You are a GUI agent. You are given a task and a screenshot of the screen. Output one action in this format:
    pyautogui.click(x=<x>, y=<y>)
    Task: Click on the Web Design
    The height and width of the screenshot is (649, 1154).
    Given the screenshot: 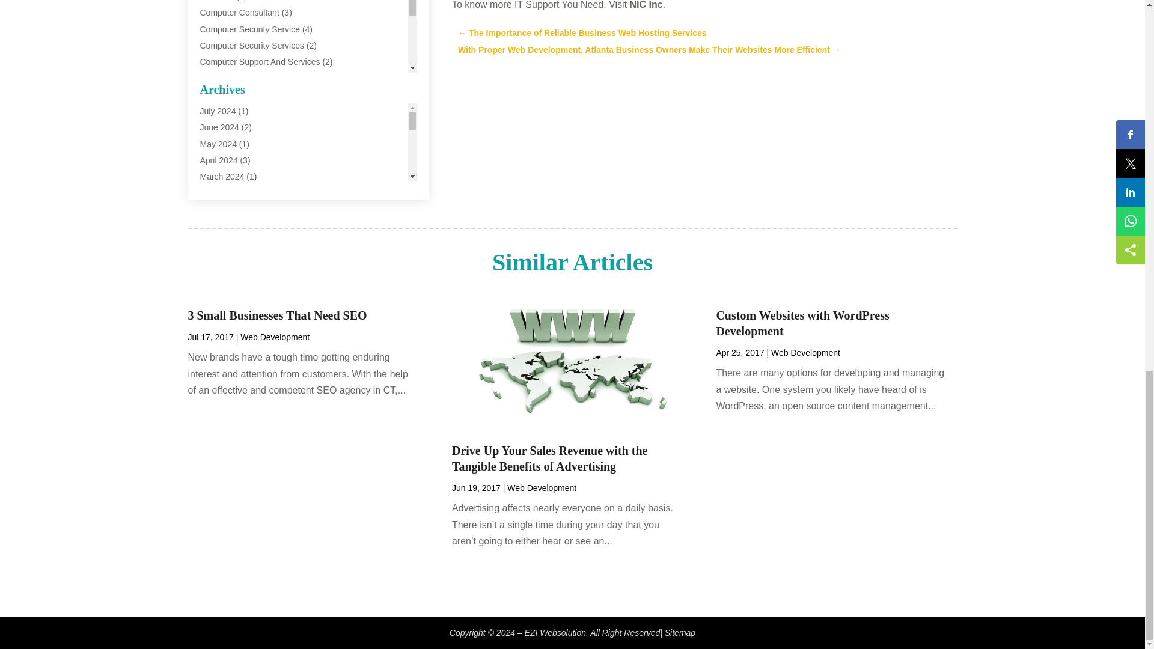 What is the action you would take?
    pyautogui.click(x=222, y=274)
    